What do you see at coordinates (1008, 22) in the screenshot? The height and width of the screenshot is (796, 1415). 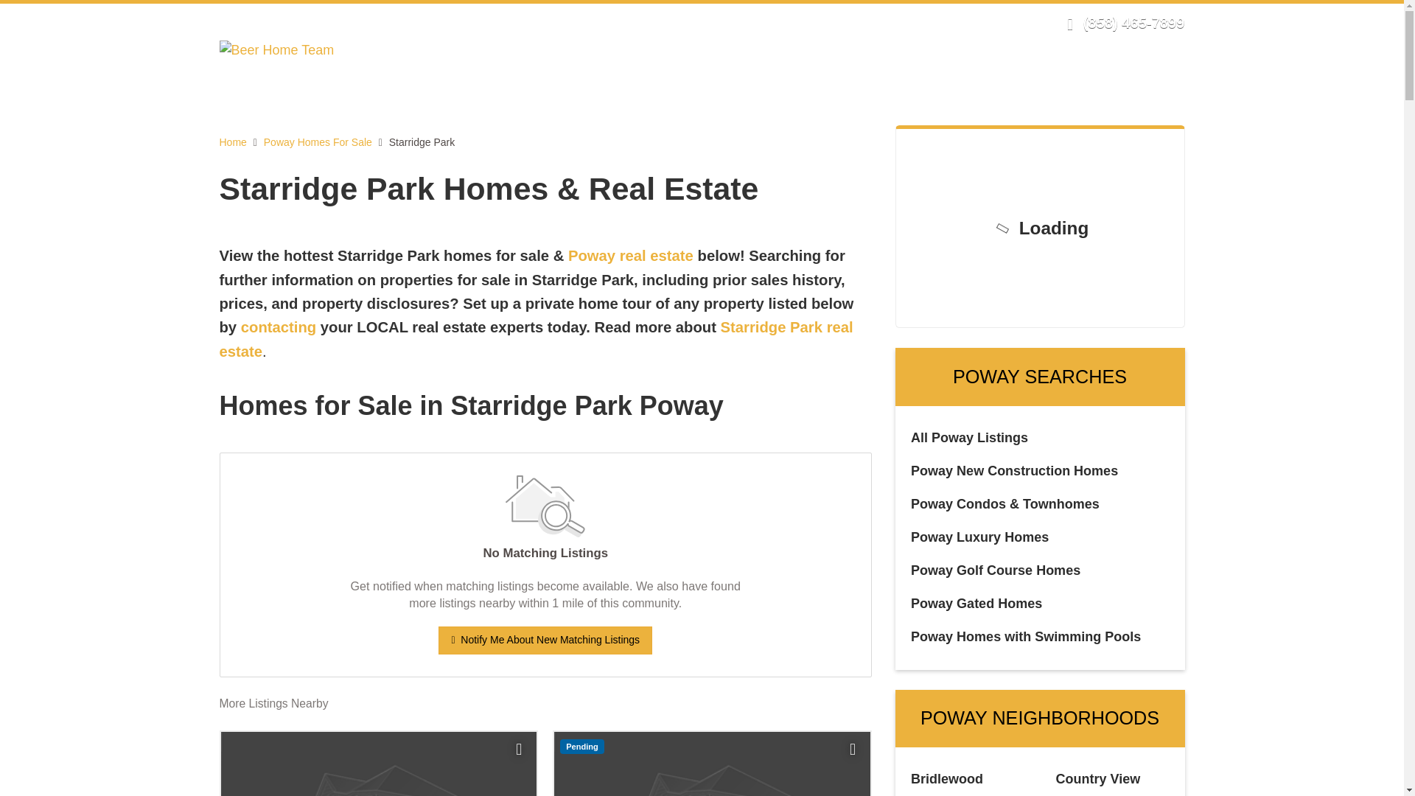 I see `Select Language` at bounding box center [1008, 22].